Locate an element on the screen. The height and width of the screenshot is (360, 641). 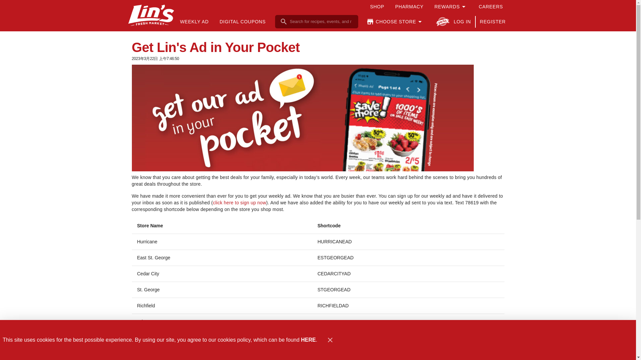
CHOOSE STORE is located at coordinates (395, 22).